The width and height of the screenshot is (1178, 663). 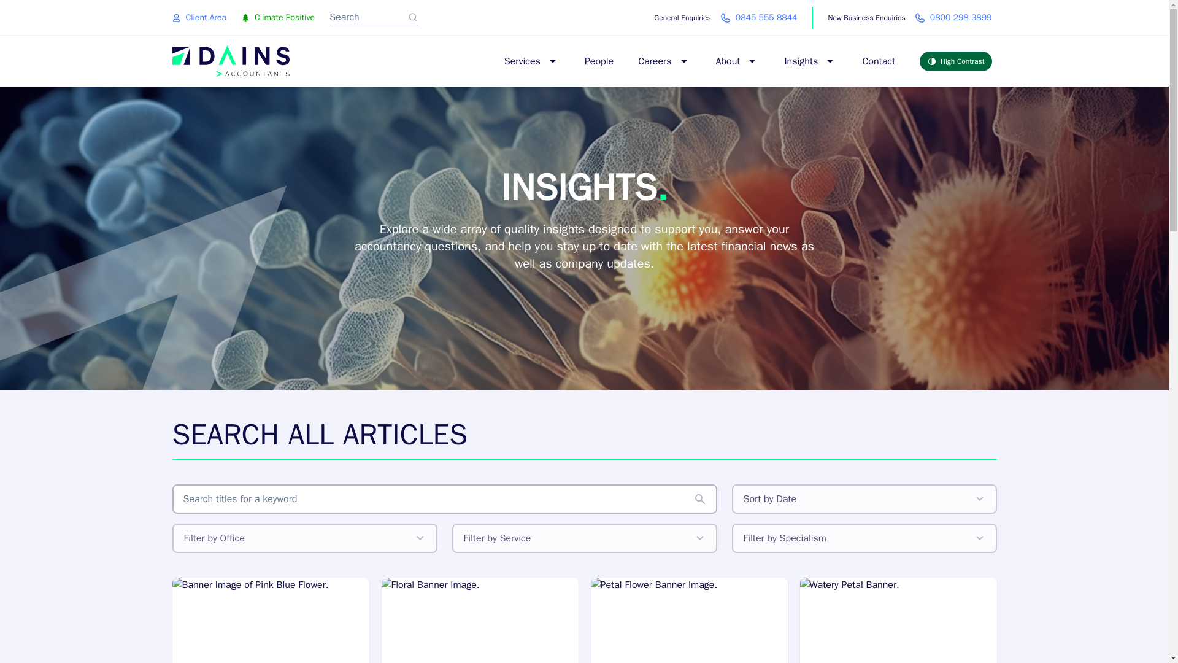 What do you see at coordinates (683, 61) in the screenshot?
I see `Dains` at bounding box center [683, 61].